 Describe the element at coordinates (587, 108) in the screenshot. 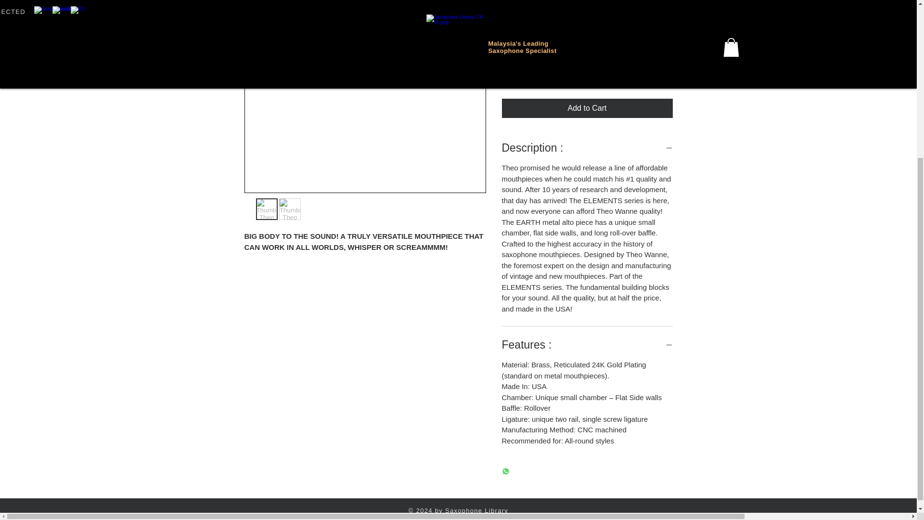

I see `Add to Cart` at that location.